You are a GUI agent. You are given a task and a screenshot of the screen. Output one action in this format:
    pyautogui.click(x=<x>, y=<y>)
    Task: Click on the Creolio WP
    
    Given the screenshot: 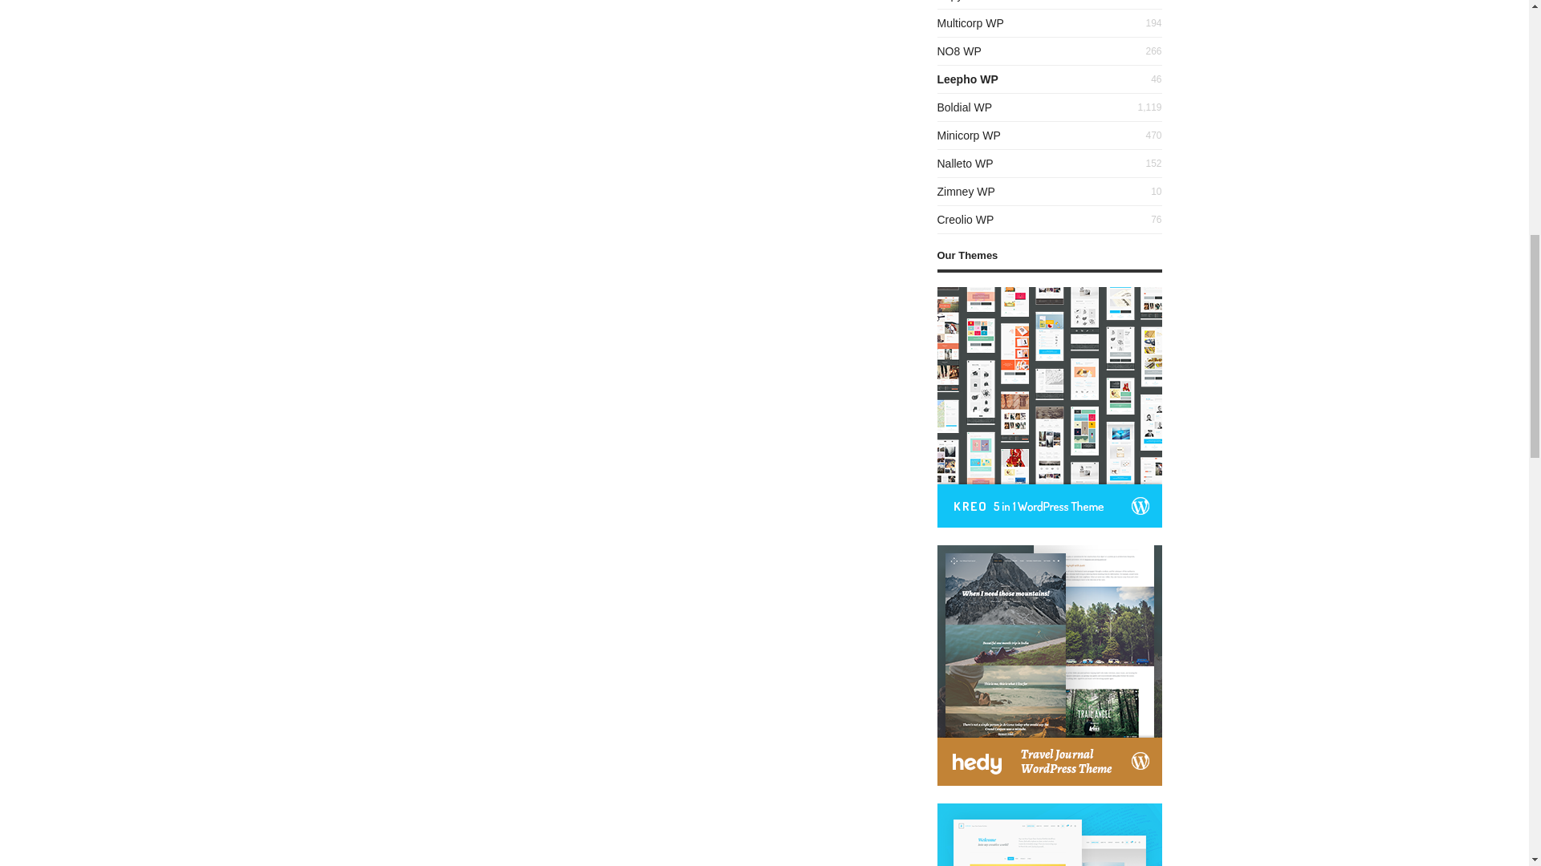 What is the action you would take?
    pyautogui.click(x=965, y=219)
    